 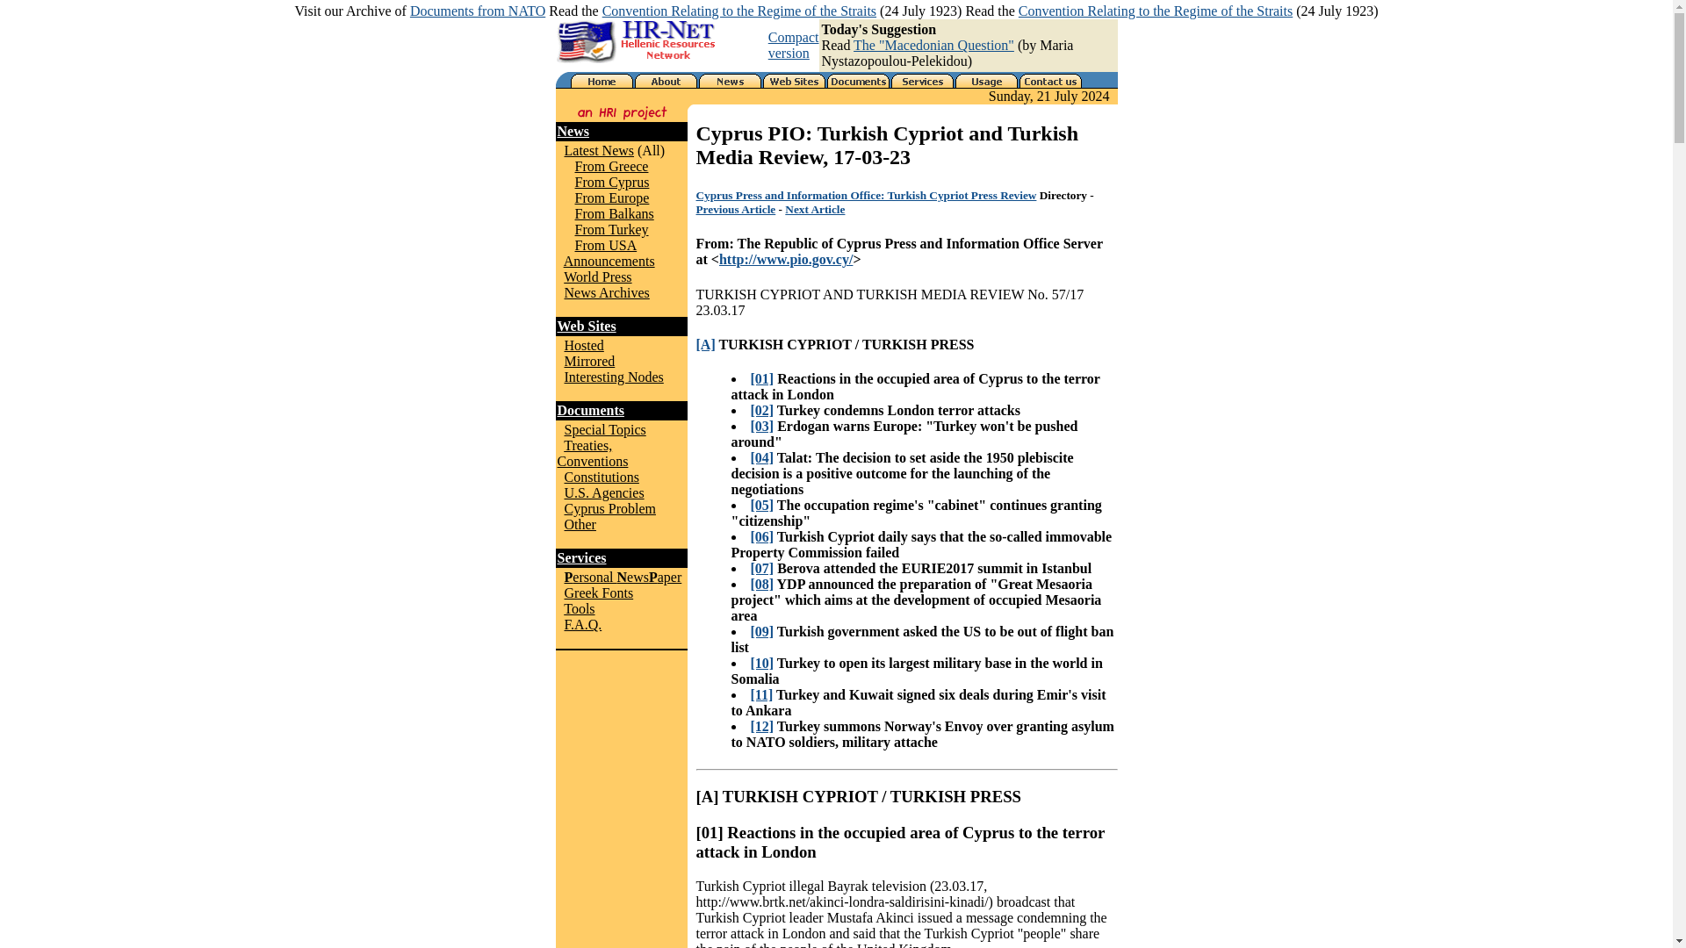 I want to click on Treaties, Conventions, so click(x=592, y=453).